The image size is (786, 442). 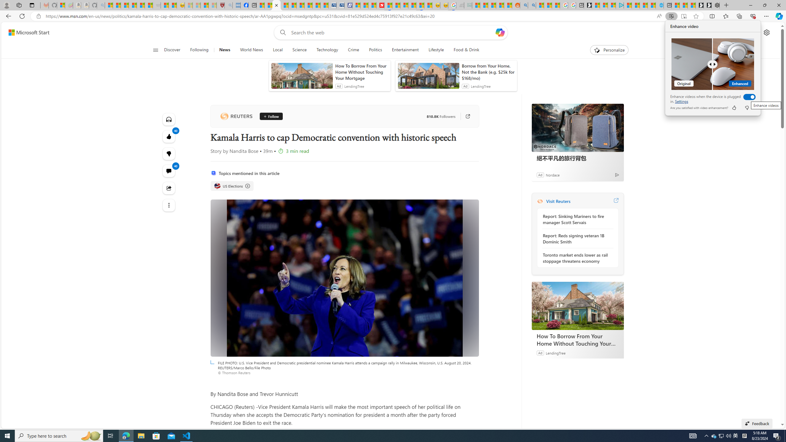 I want to click on New Report Confirms 2023 Was Record Hot | Watch, so click(x=141, y=5).